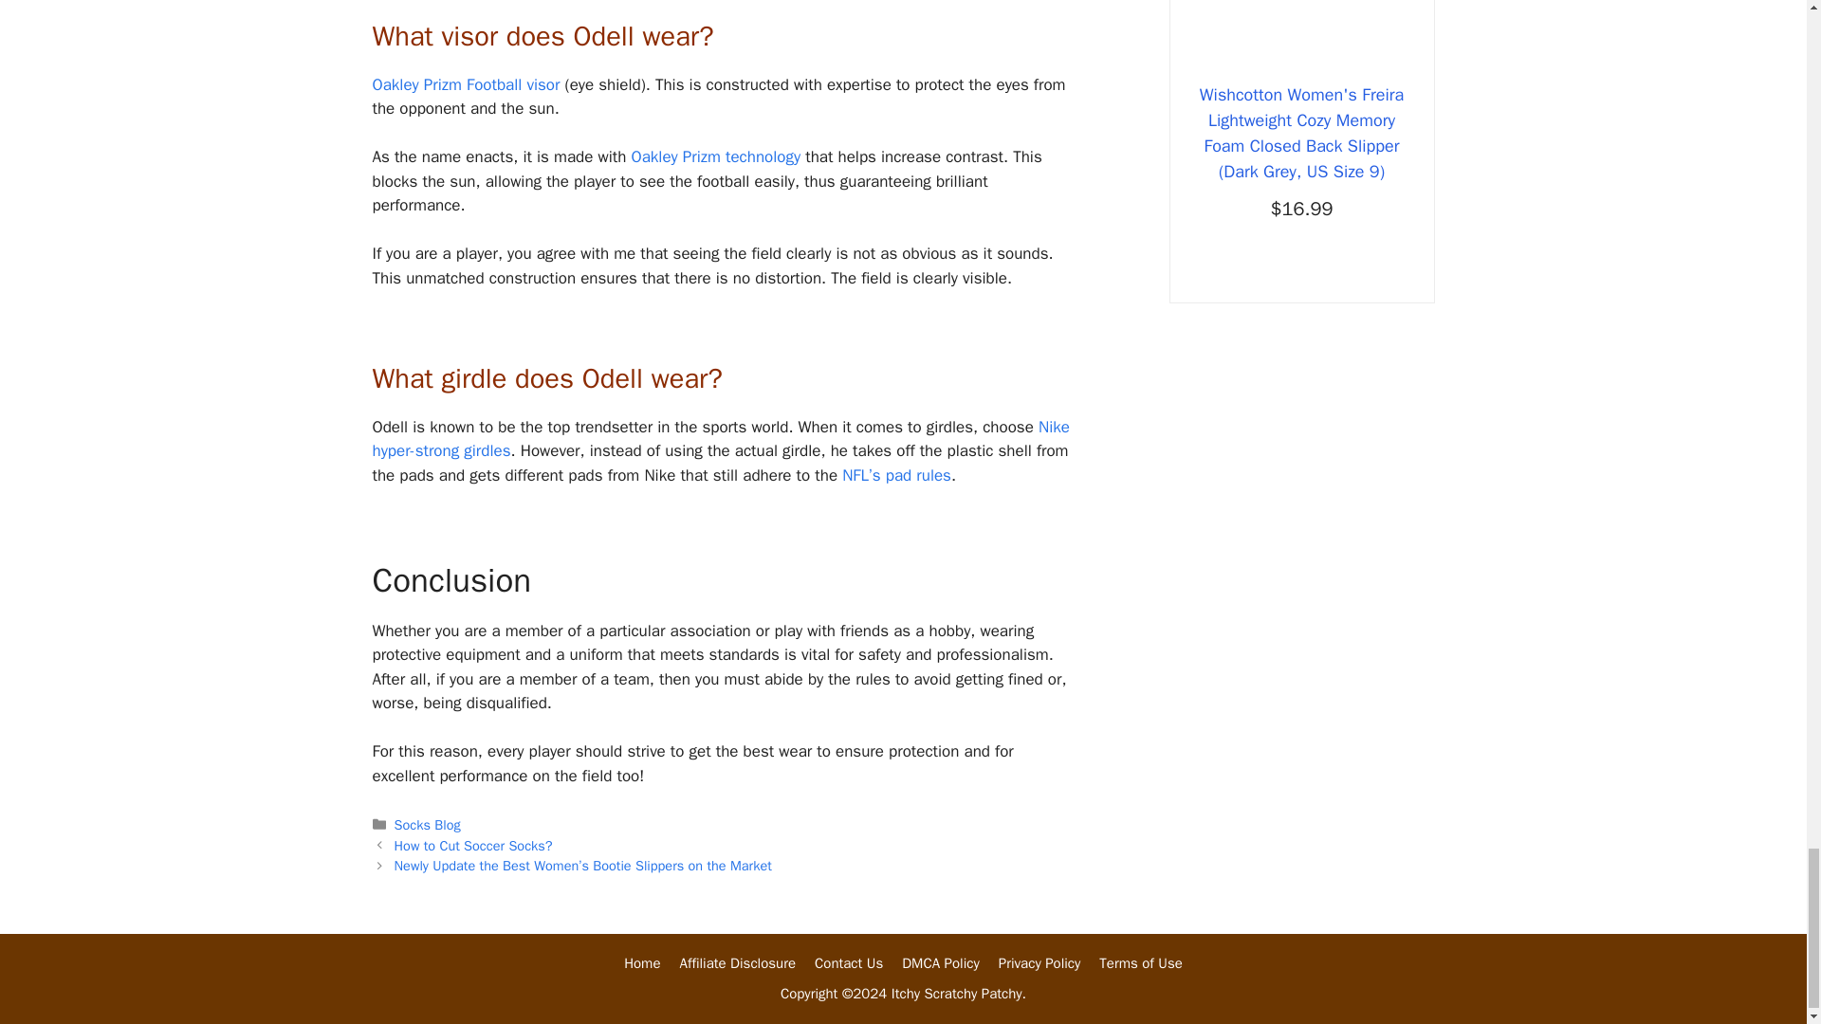  What do you see at coordinates (427, 825) in the screenshot?
I see `Socks Blog` at bounding box center [427, 825].